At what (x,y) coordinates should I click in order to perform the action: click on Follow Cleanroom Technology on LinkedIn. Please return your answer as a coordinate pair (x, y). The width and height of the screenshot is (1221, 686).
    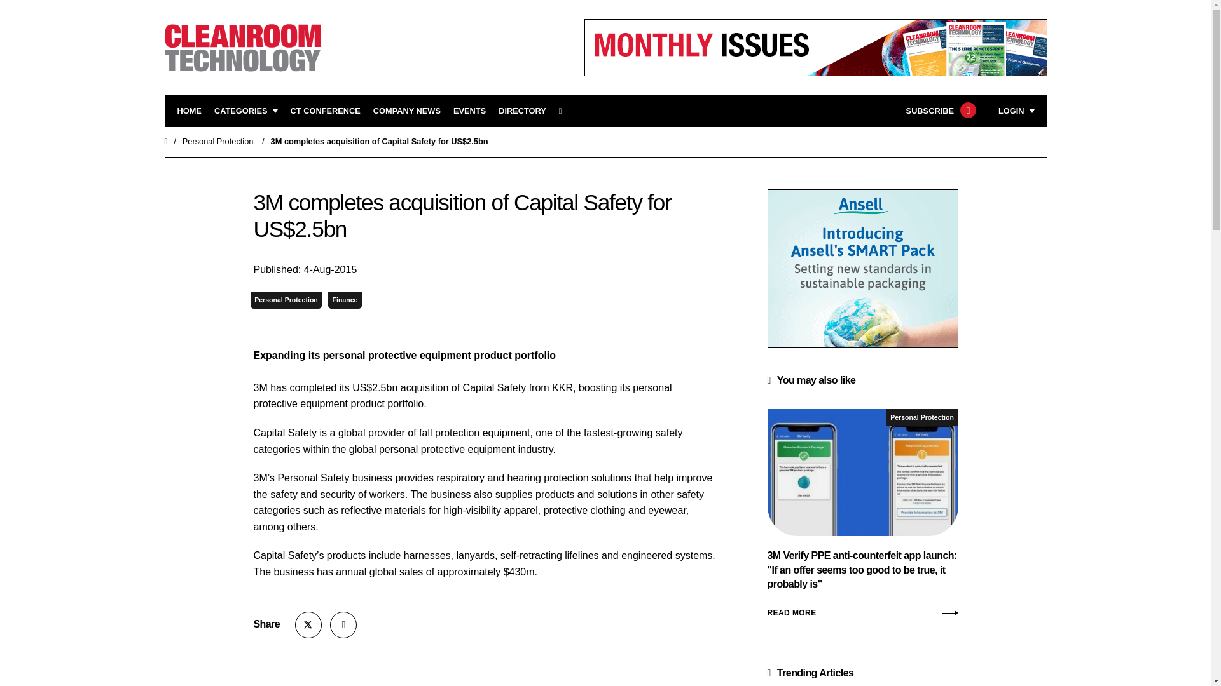
    Looking at the image, I should click on (343, 625).